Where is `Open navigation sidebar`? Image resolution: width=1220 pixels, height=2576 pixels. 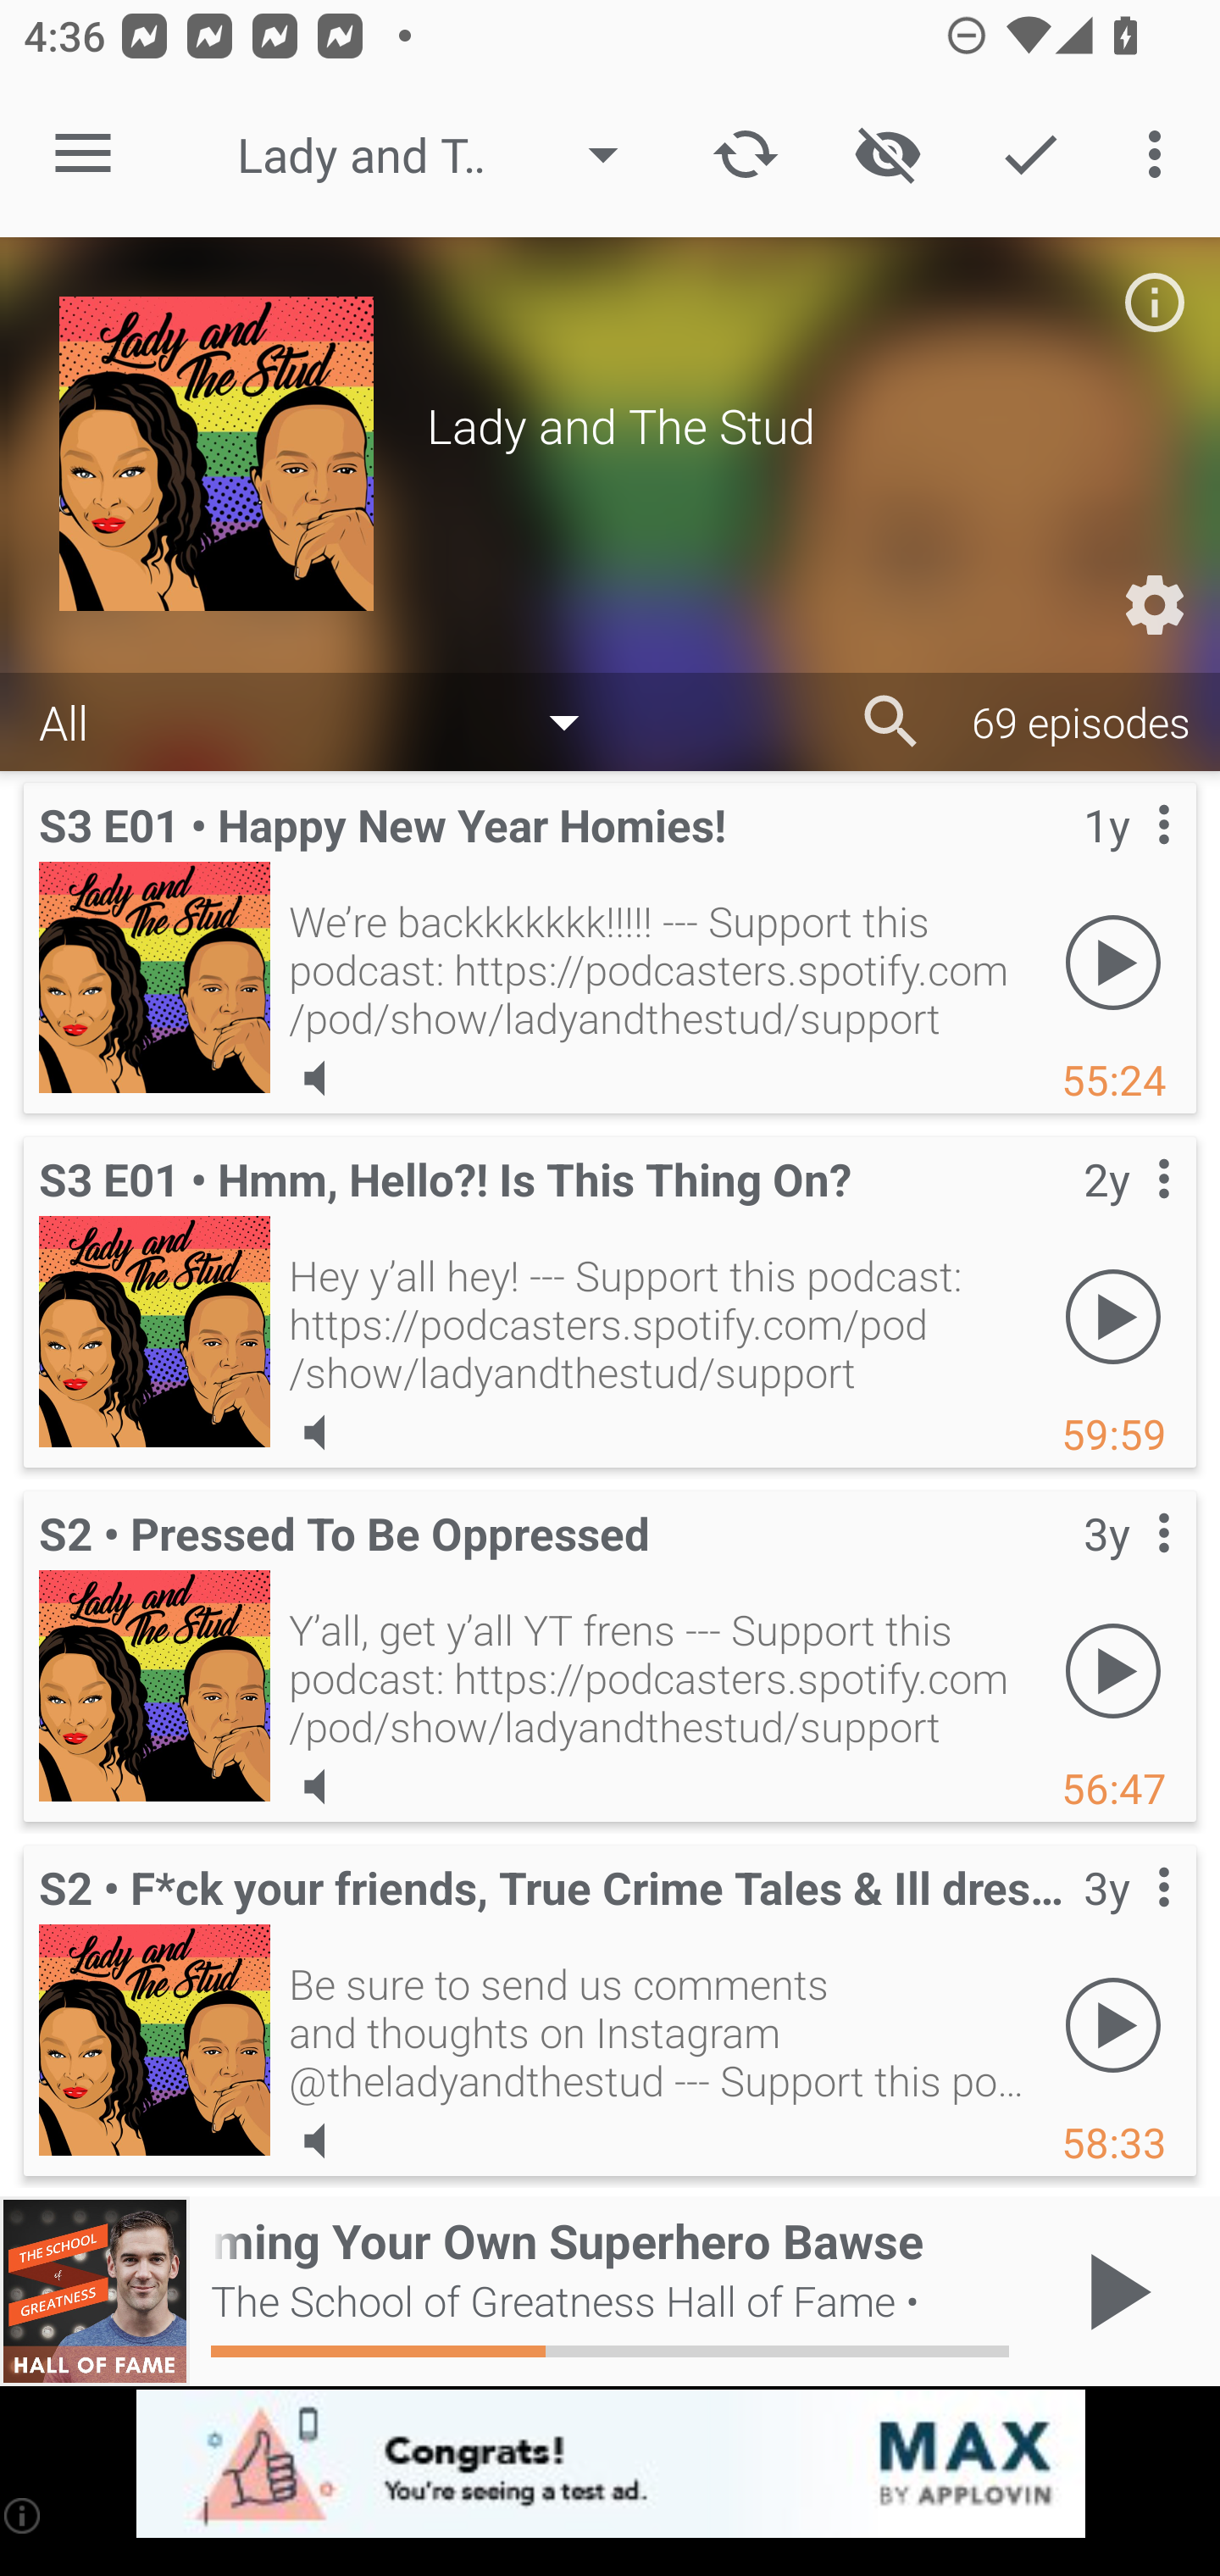
Open navigation sidebar is located at coordinates (83, 154).